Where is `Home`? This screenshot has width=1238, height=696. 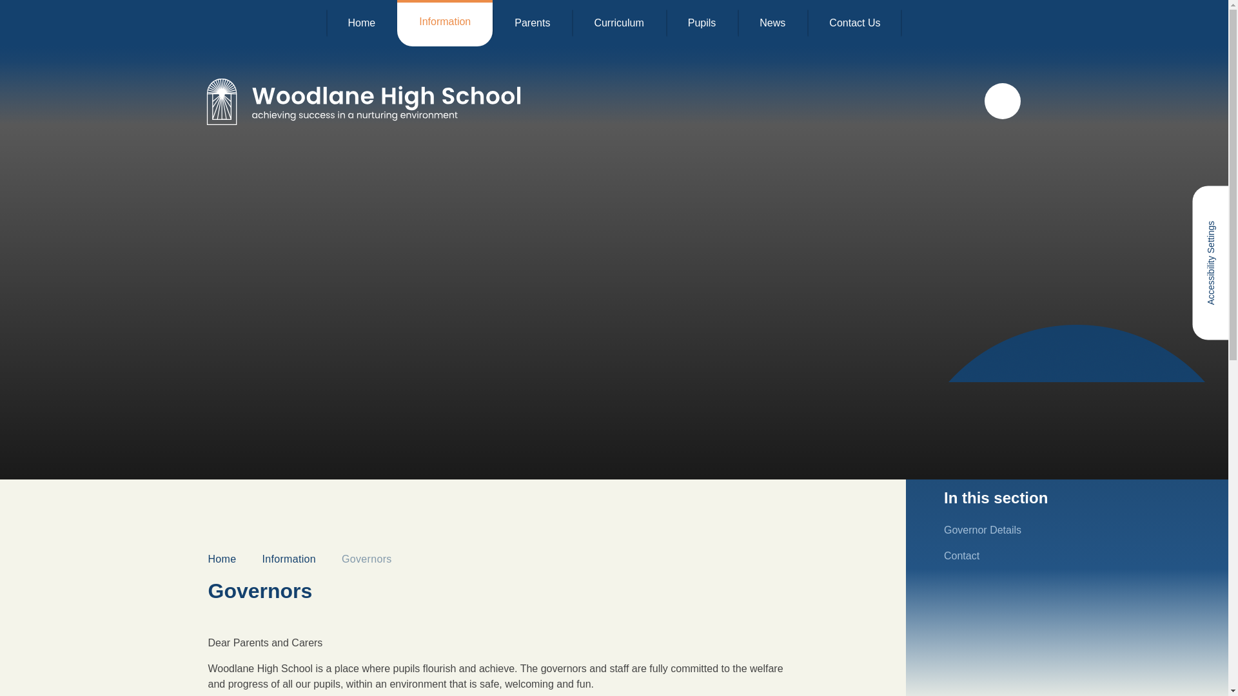
Home is located at coordinates (362, 23).